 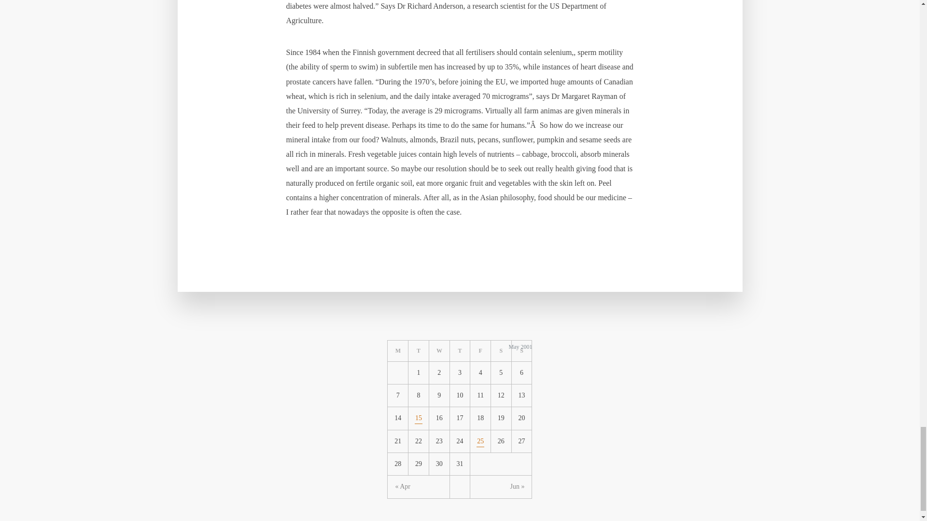 I want to click on Saturday, so click(x=501, y=351).